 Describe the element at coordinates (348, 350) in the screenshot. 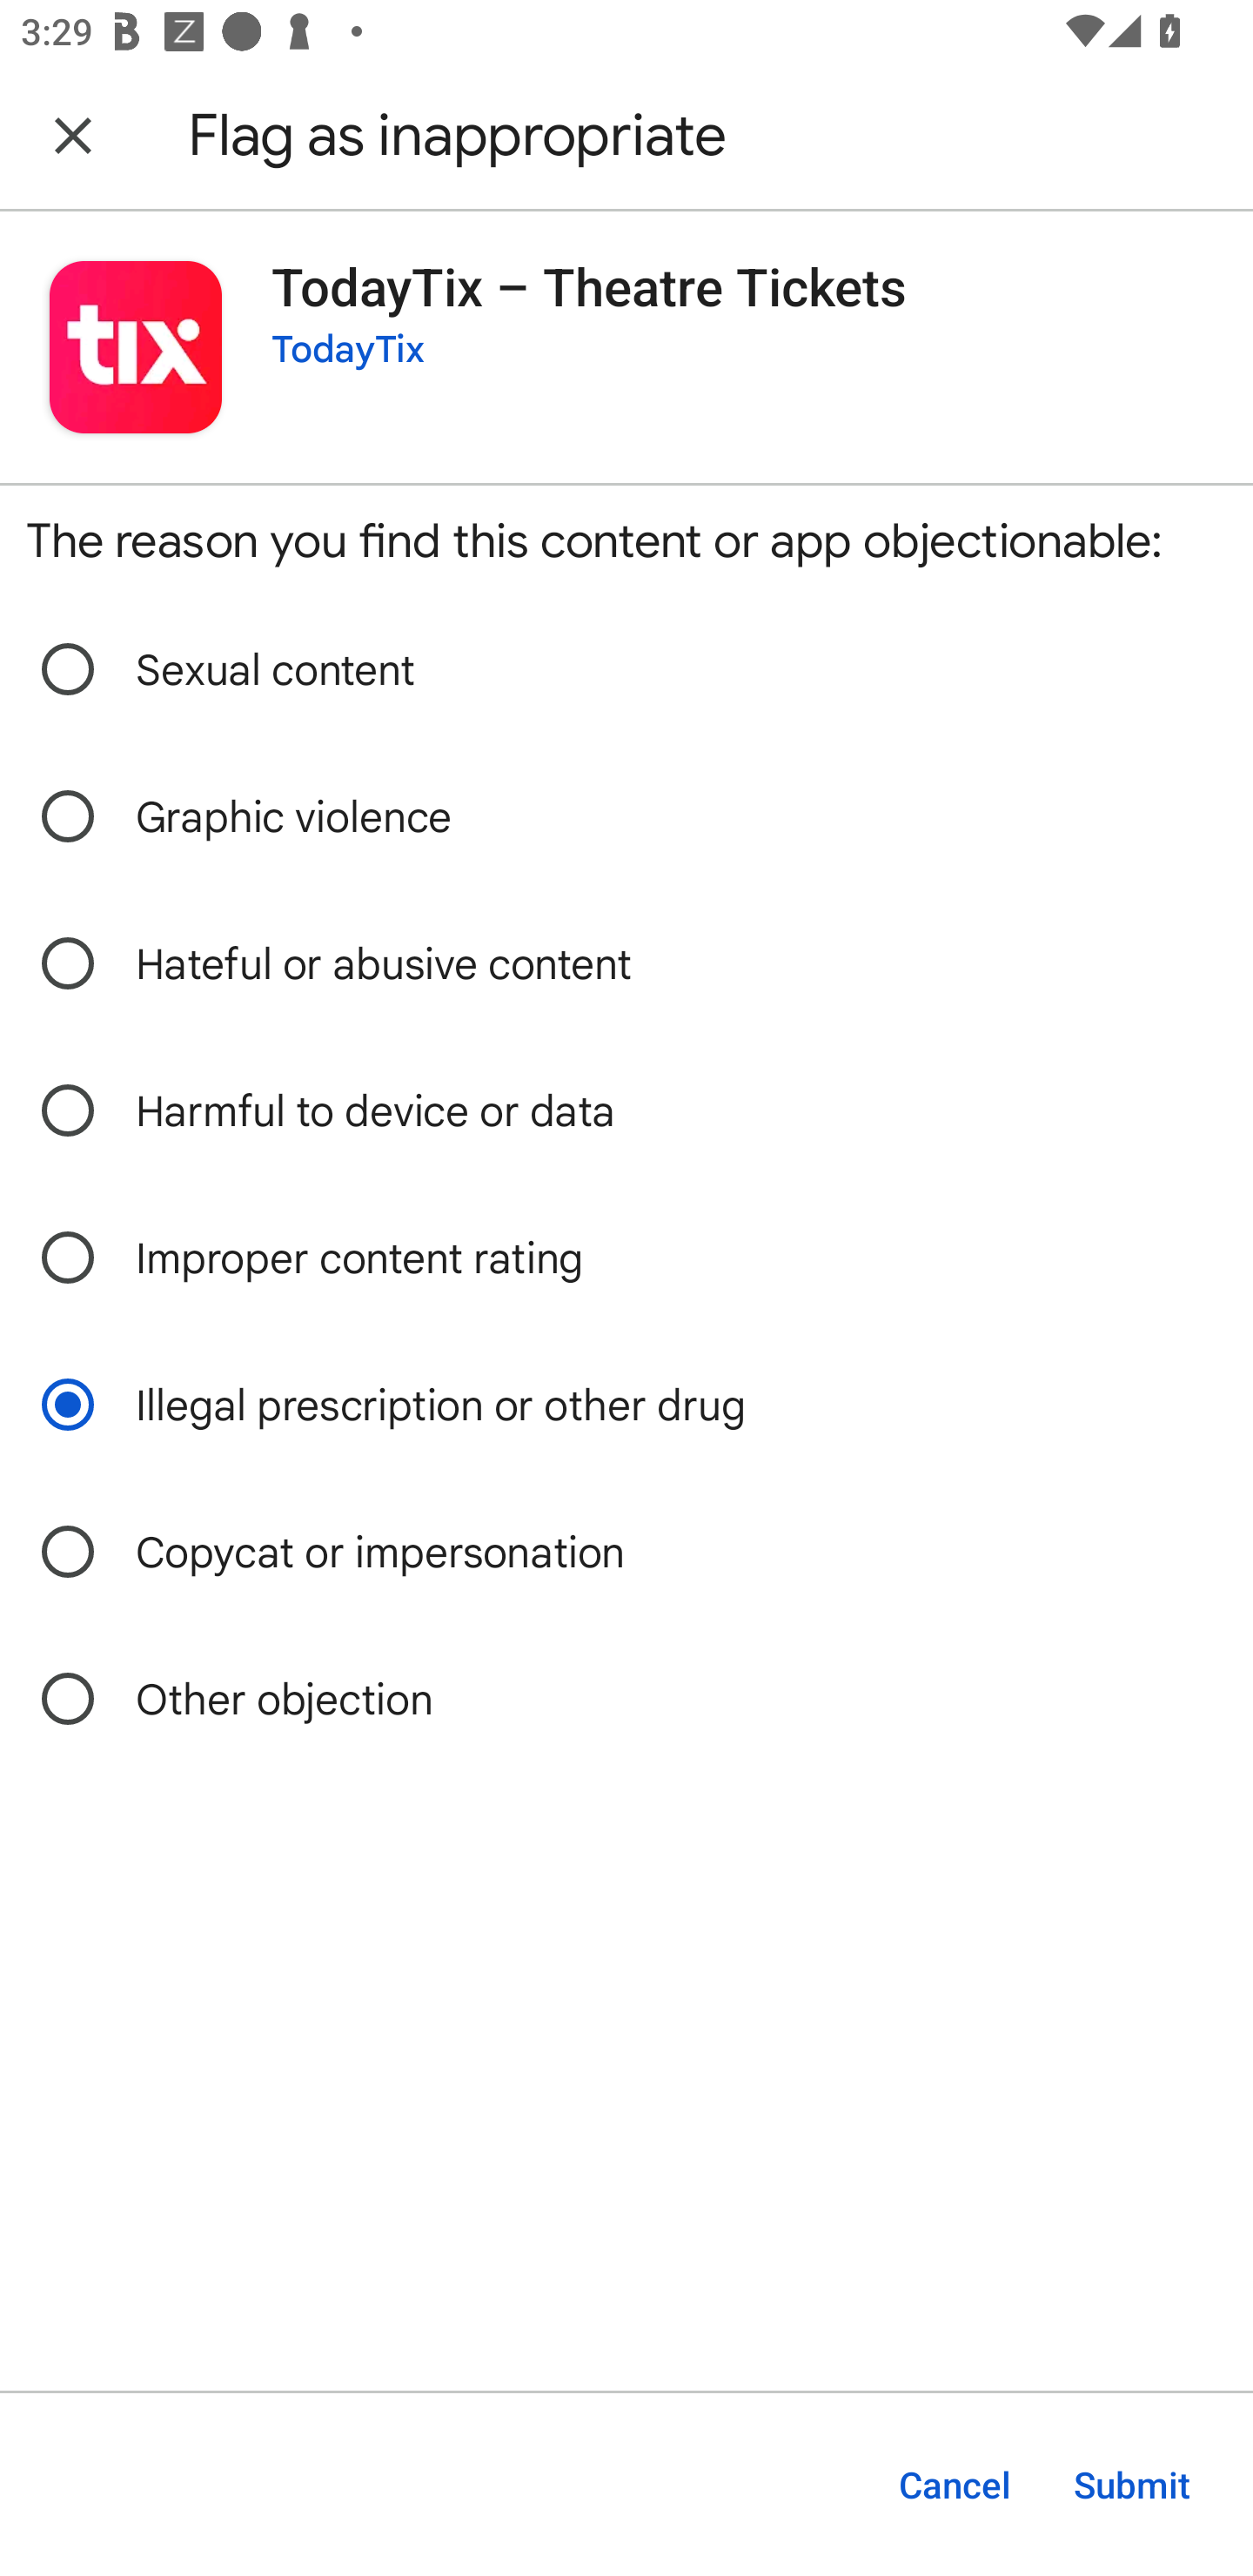

I see `TodayTix` at that location.